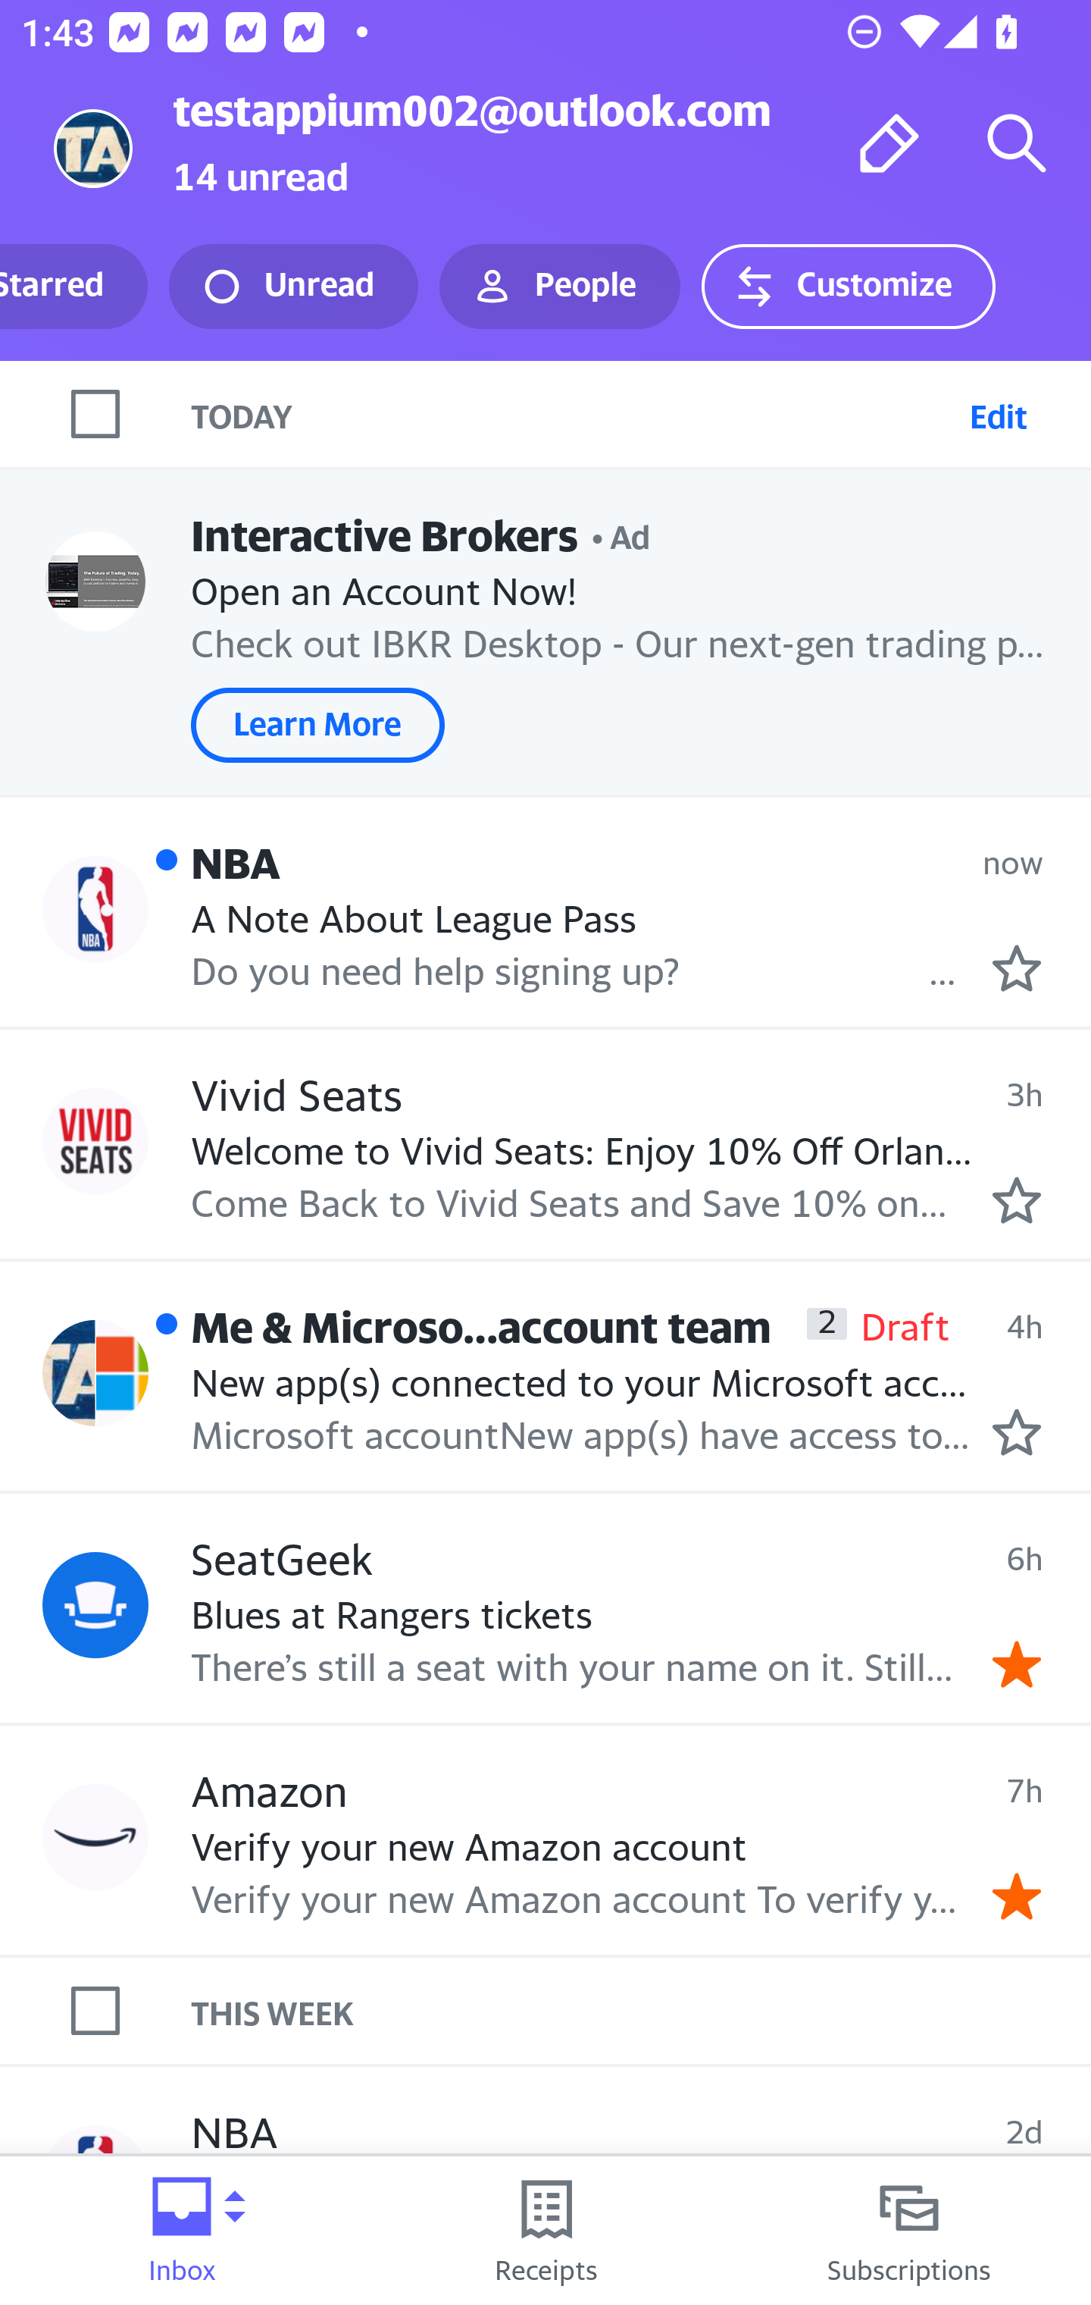  What do you see at coordinates (545, 2231) in the screenshot?
I see `Receipts` at bounding box center [545, 2231].